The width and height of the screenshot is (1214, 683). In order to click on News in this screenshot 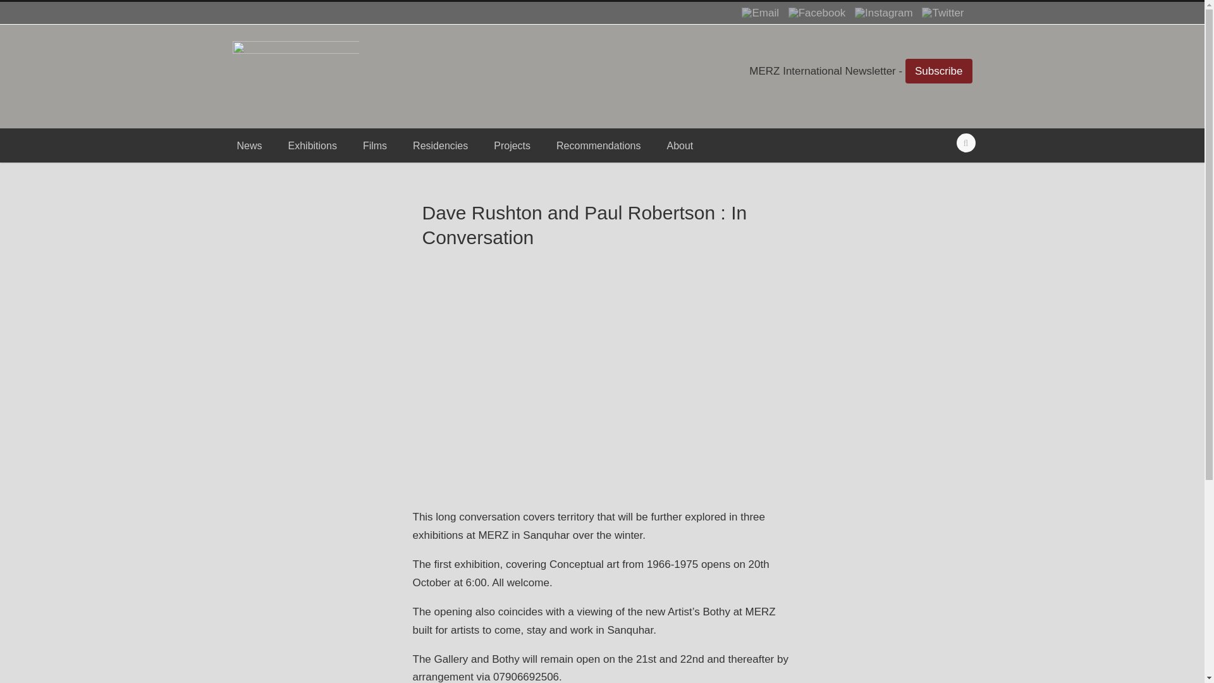, I will do `click(247, 145)`.